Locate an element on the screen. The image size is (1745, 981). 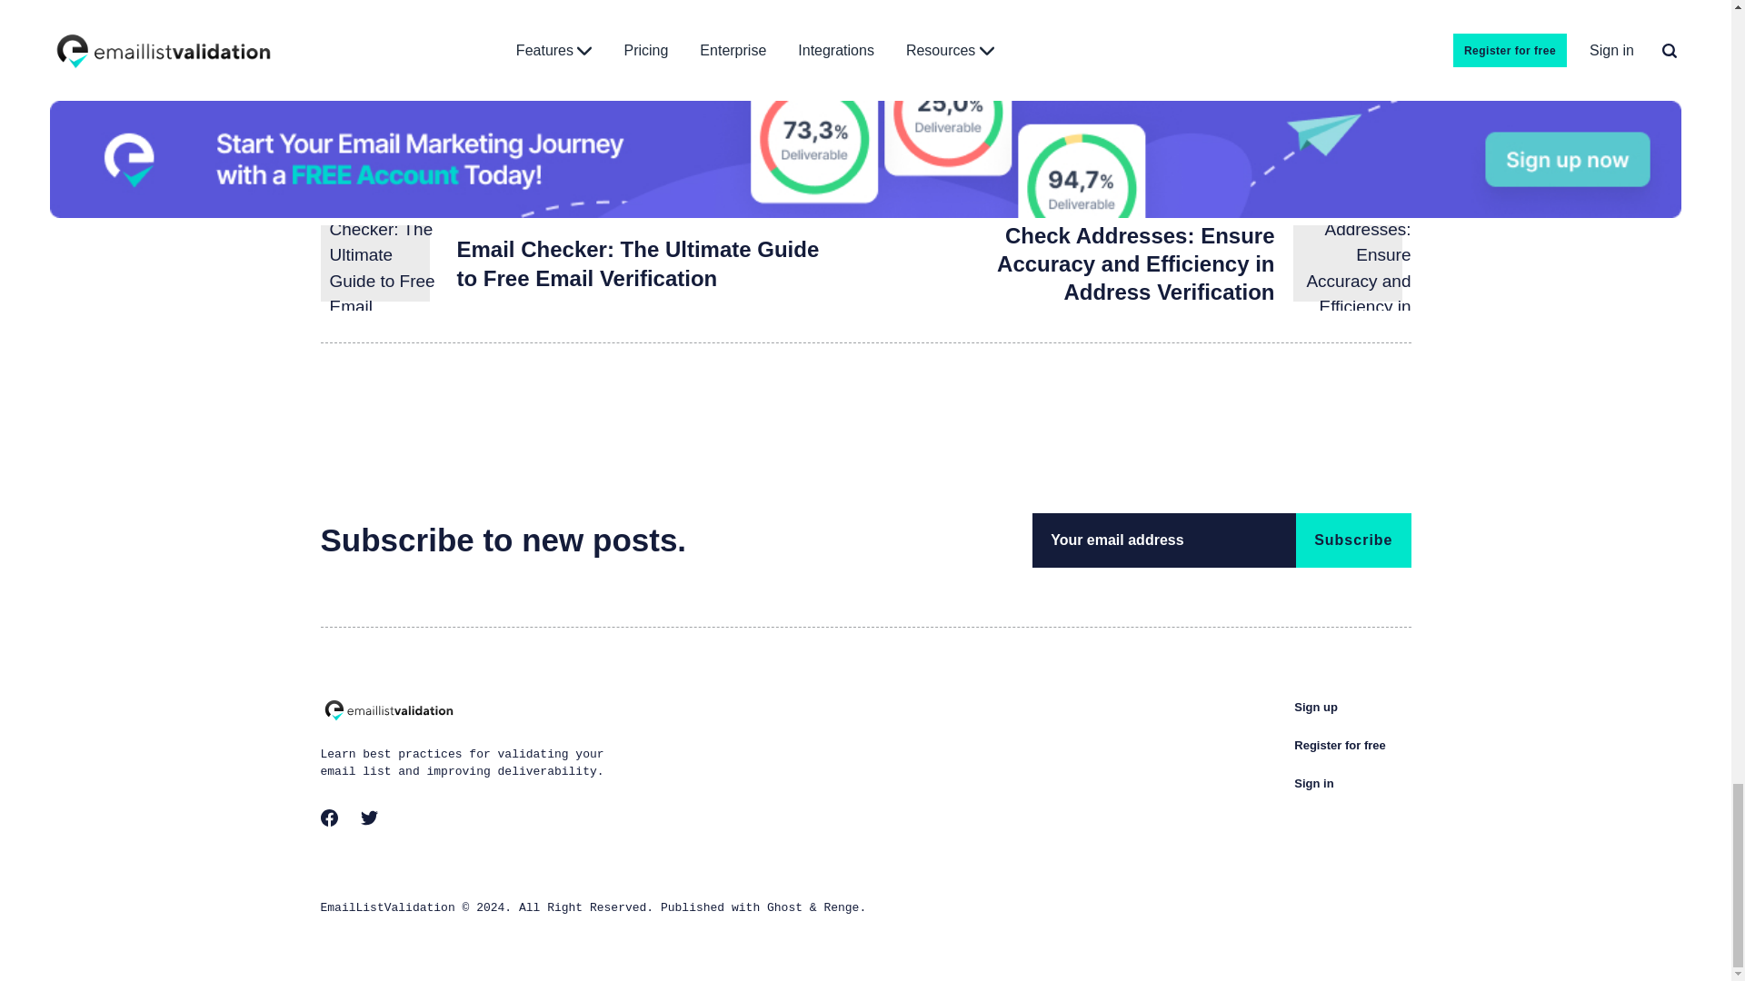
Sign in is located at coordinates (1313, 783).